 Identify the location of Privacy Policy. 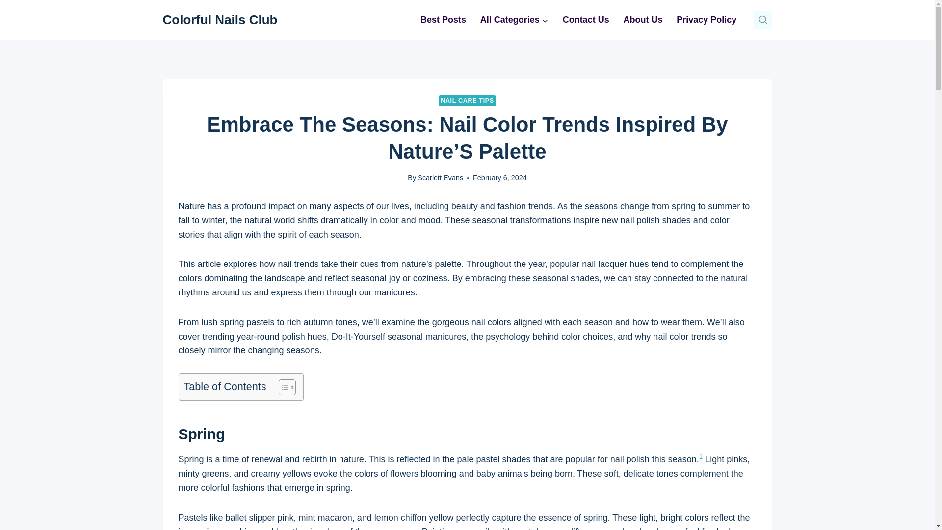
(706, 20).